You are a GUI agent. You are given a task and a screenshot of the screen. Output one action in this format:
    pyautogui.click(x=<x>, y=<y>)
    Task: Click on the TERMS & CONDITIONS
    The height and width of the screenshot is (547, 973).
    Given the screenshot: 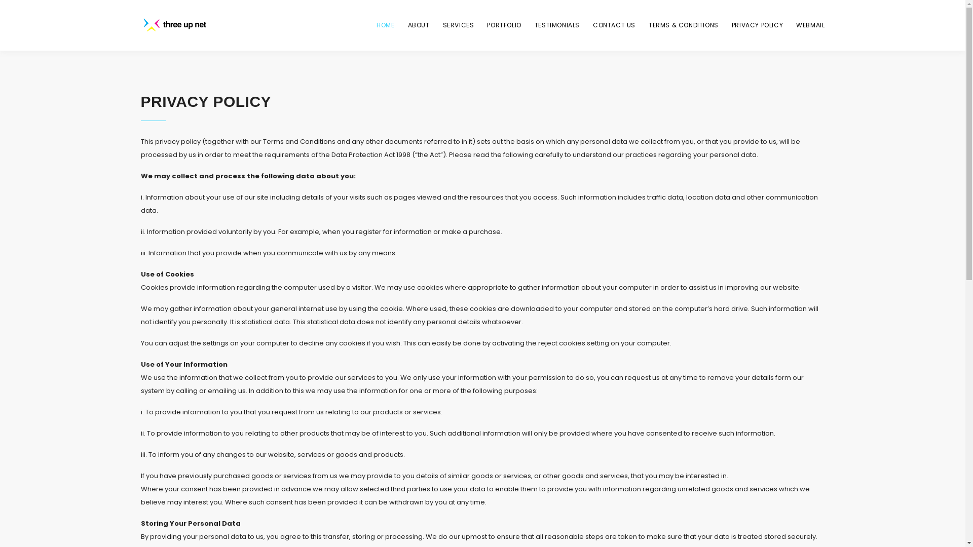 What is the action you would take?
    pyautogui.click(x=684, y=25)
    